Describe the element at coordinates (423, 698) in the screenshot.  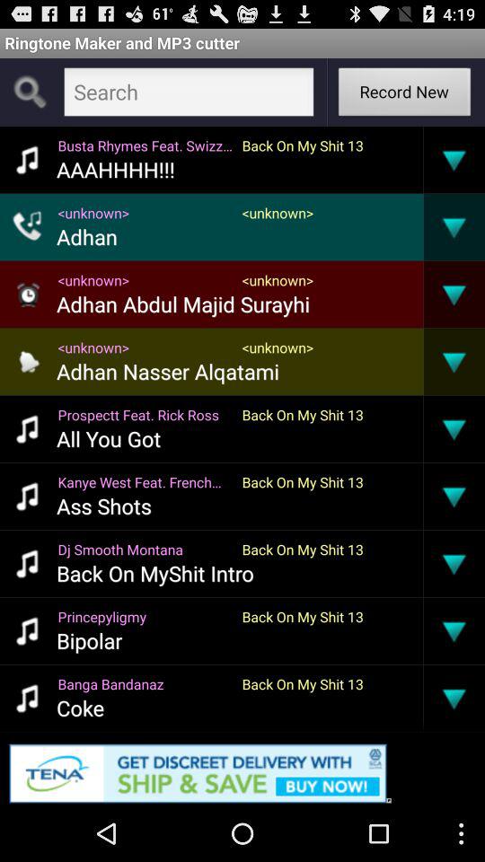
I see `click item next to back on my item` at that location.